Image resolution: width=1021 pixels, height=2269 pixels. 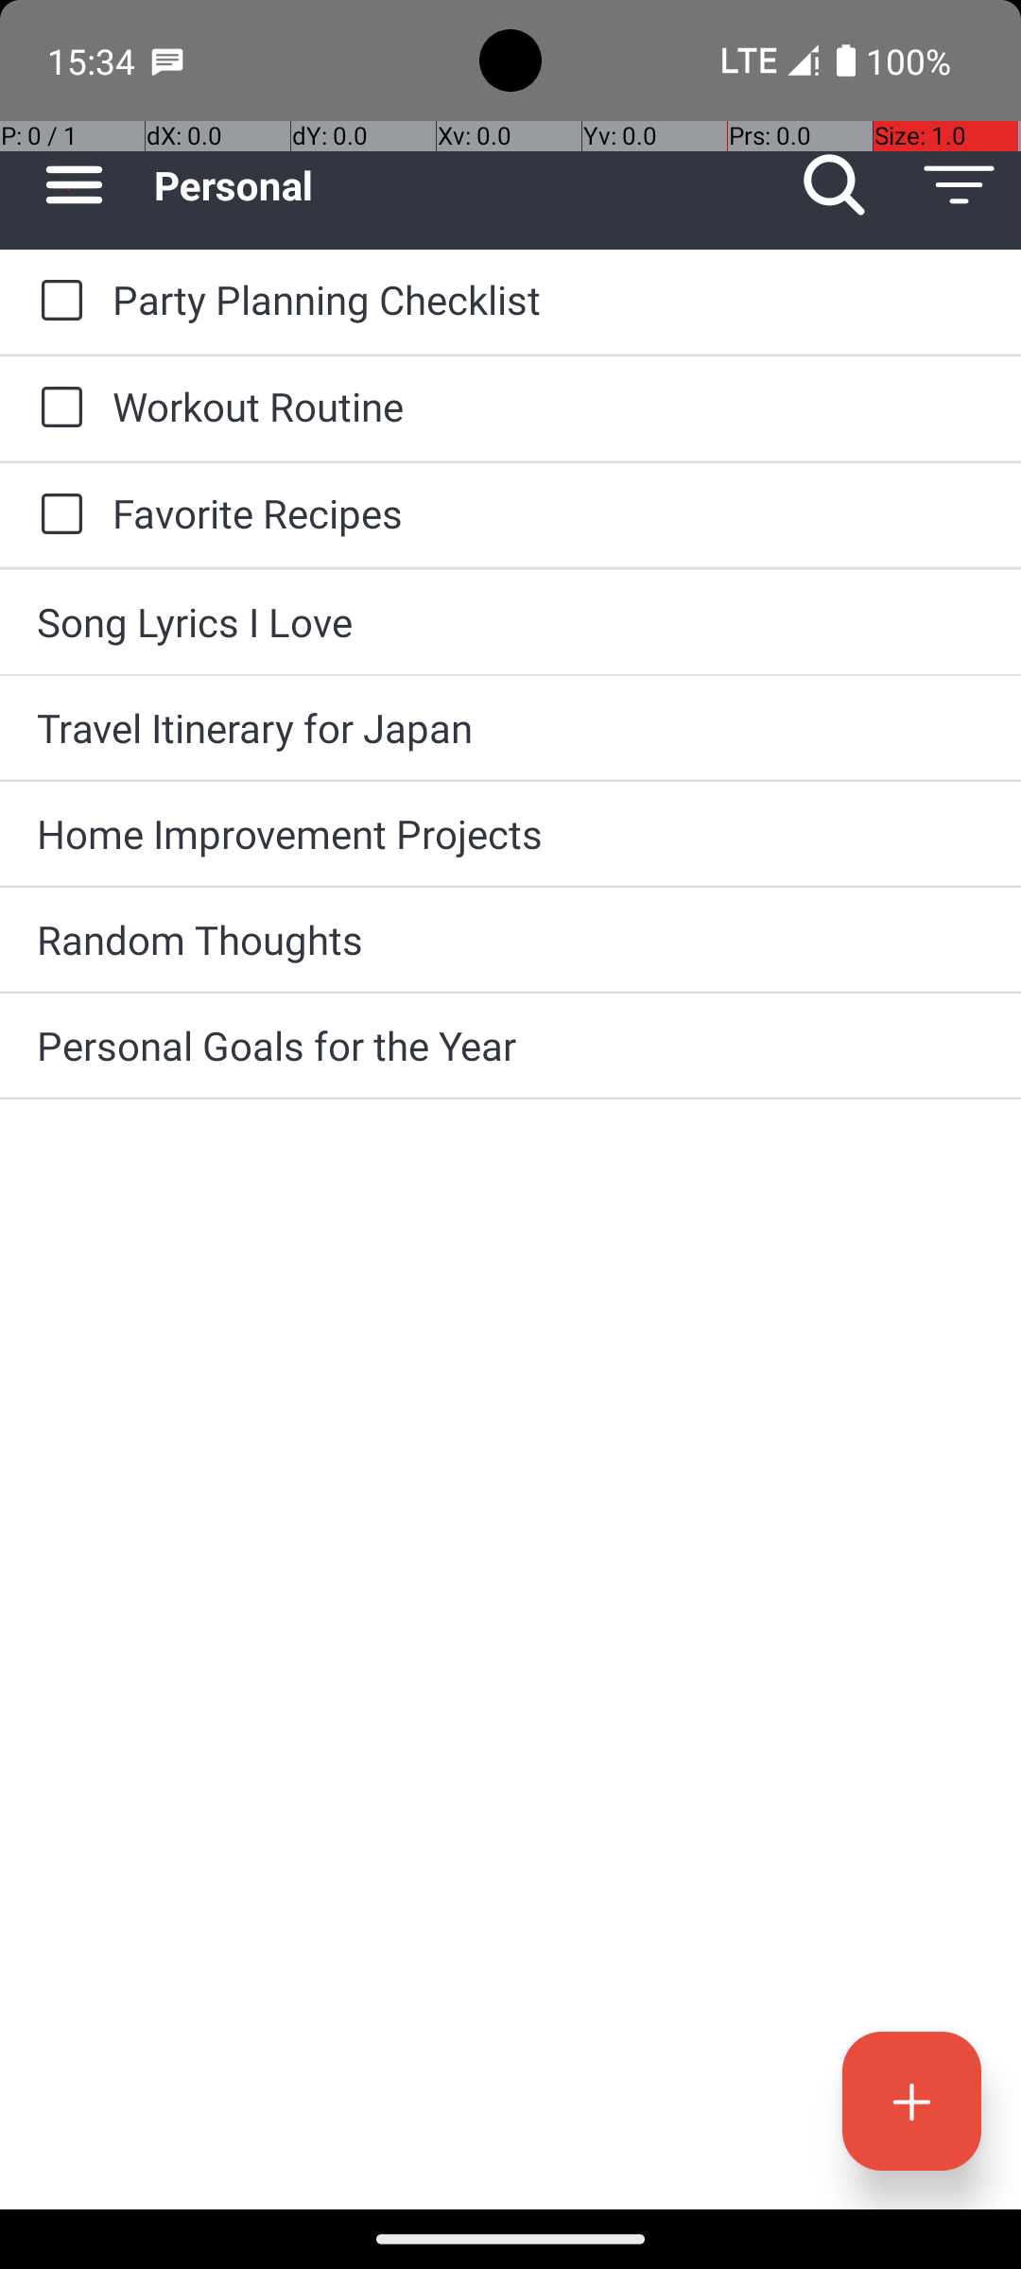 I want to click on Party Planning Checklist, so click(x=548, y=299).